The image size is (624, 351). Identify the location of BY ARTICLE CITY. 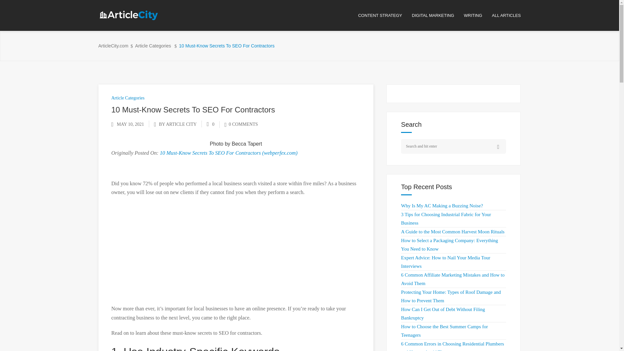
(177, 124).